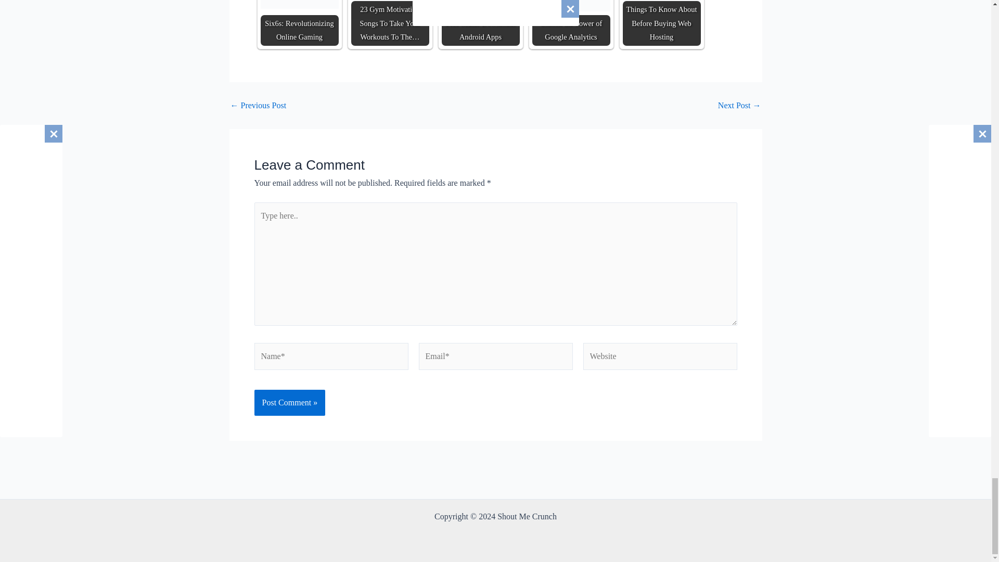  What do you see at coordinates (299, 4) in the screenshot?
I see `Six6s: Revolutionizing Online Gaming` at bounding box center [299, 4].